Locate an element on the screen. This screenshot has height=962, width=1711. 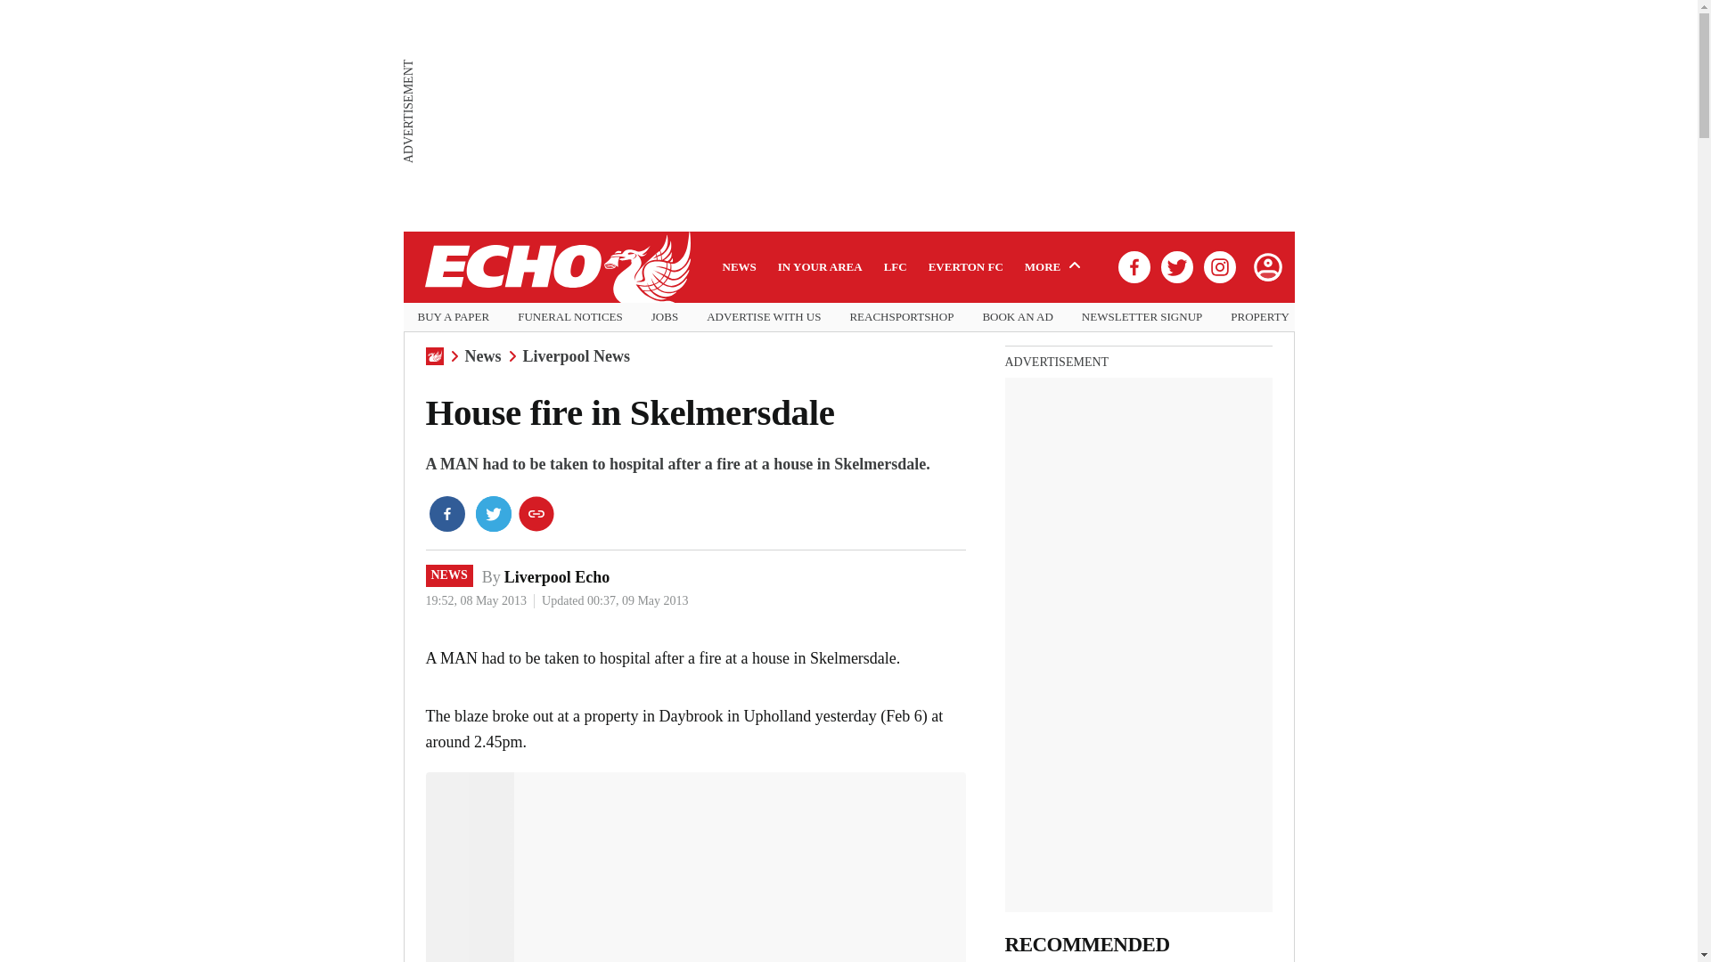
avatar is located at coordinates (1266, 266).